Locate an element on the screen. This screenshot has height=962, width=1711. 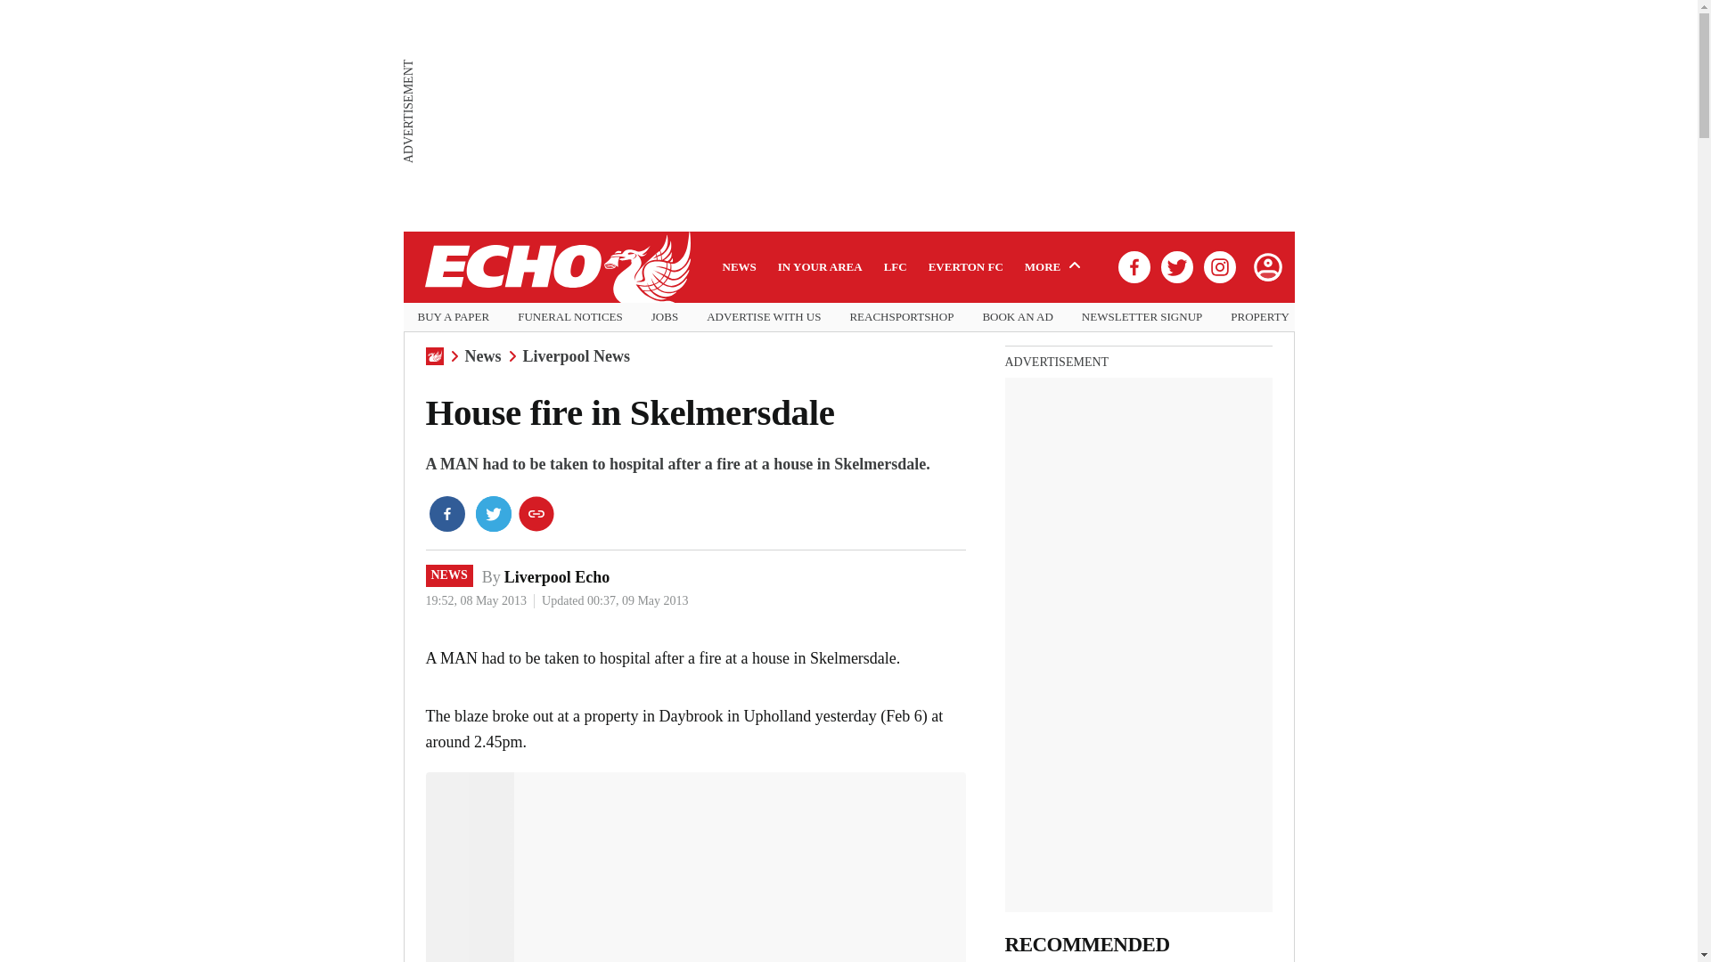
avatar is located at coordinates (1266, 266).